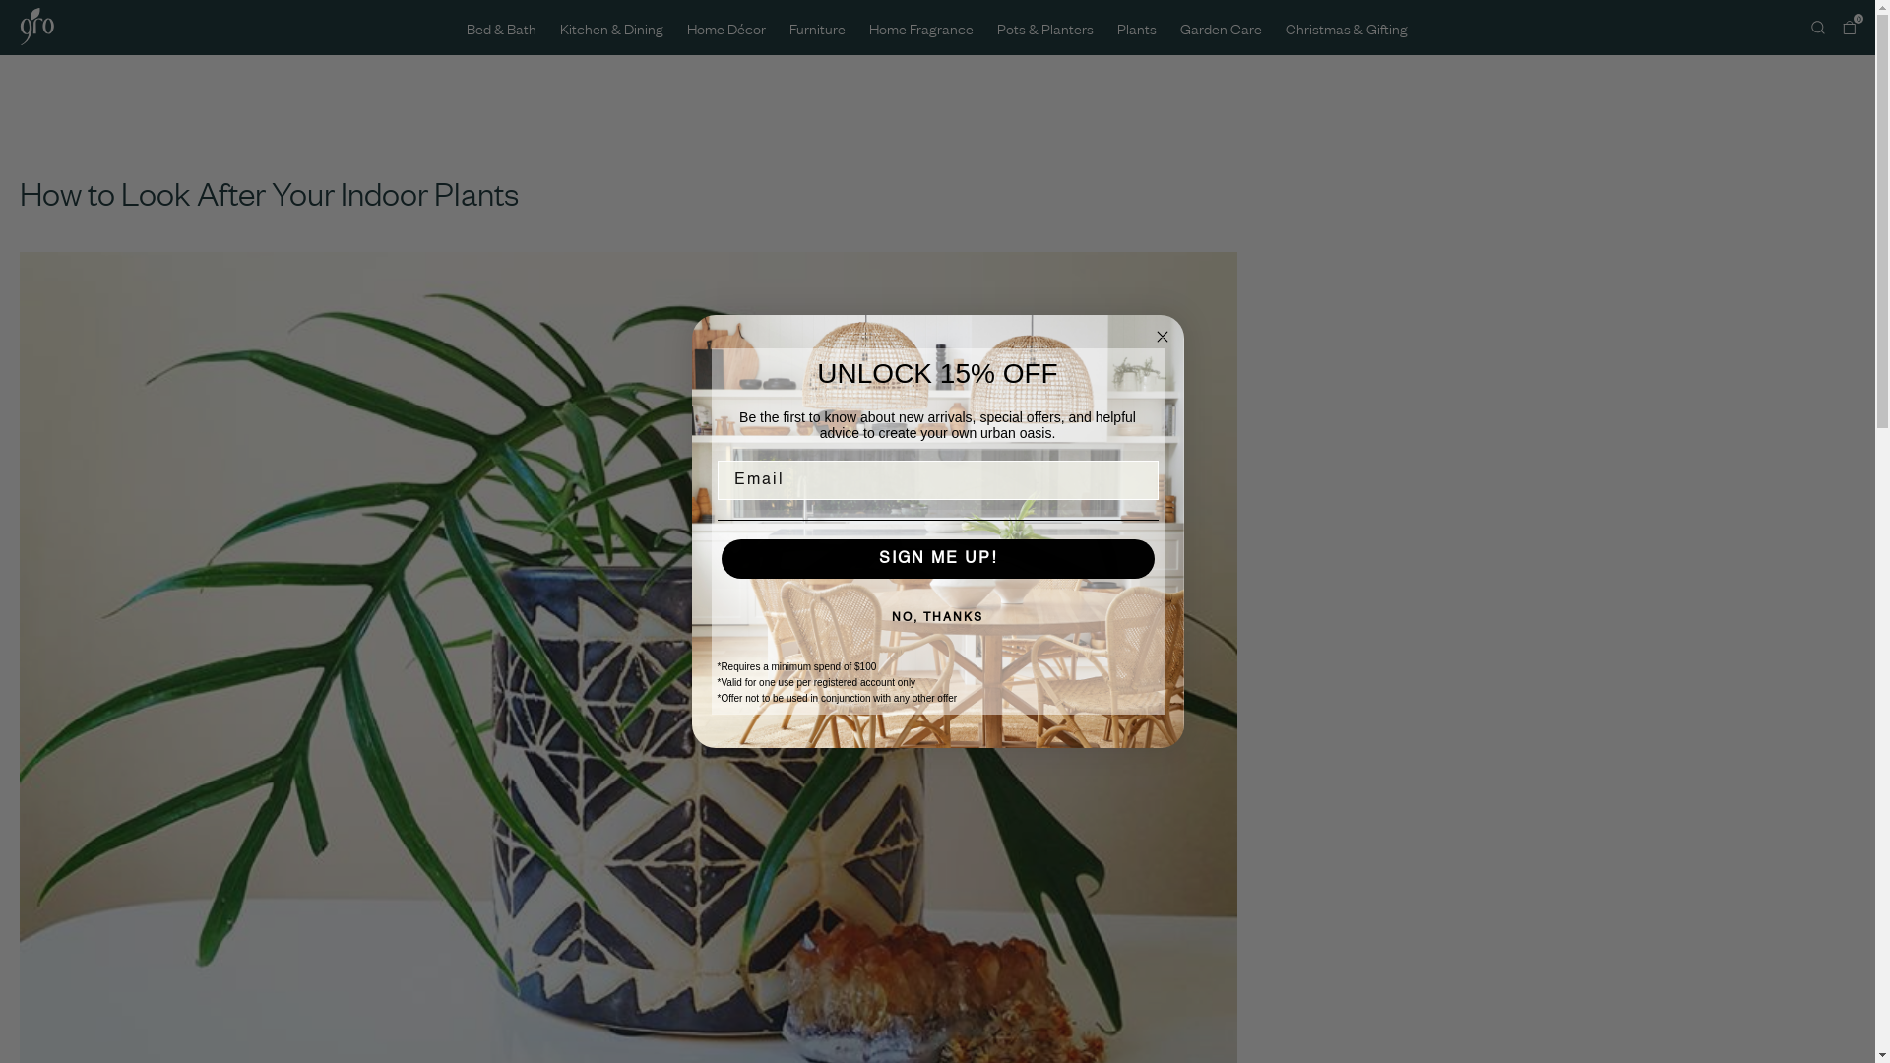 Image resolution: width=1890 pixels, height=1063 pixels. Describe the element at coordinates (817, 27) in the screenshot. I see `Furniture` at that location.